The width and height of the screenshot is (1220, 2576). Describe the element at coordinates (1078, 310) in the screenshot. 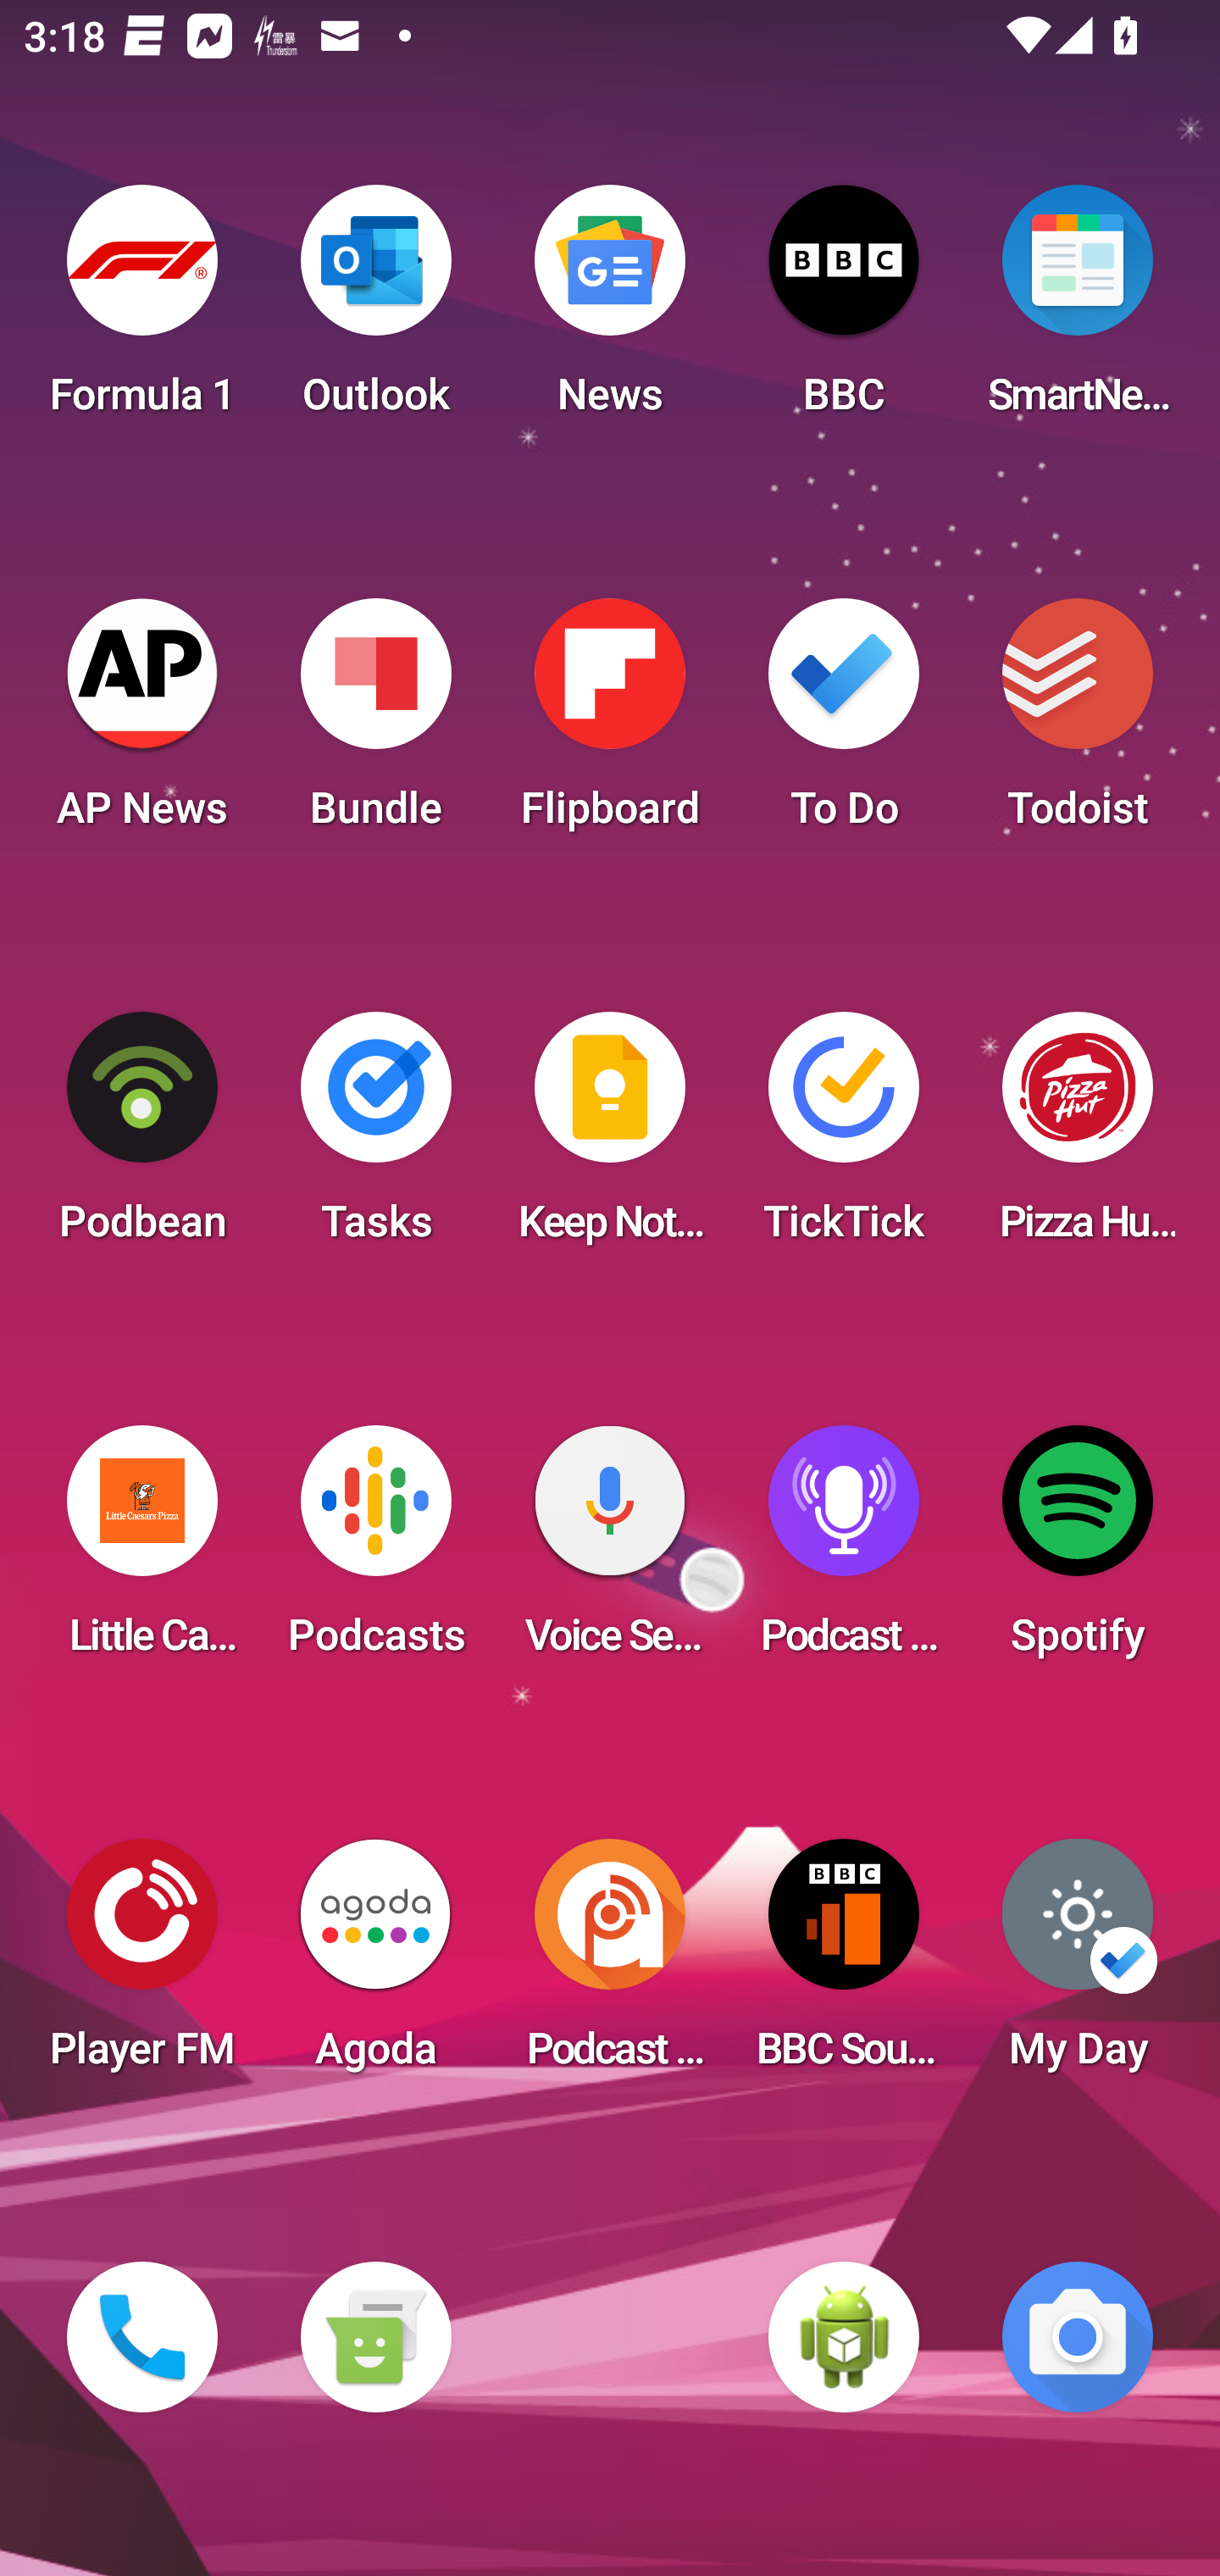

I see `SmartNews` at that location.